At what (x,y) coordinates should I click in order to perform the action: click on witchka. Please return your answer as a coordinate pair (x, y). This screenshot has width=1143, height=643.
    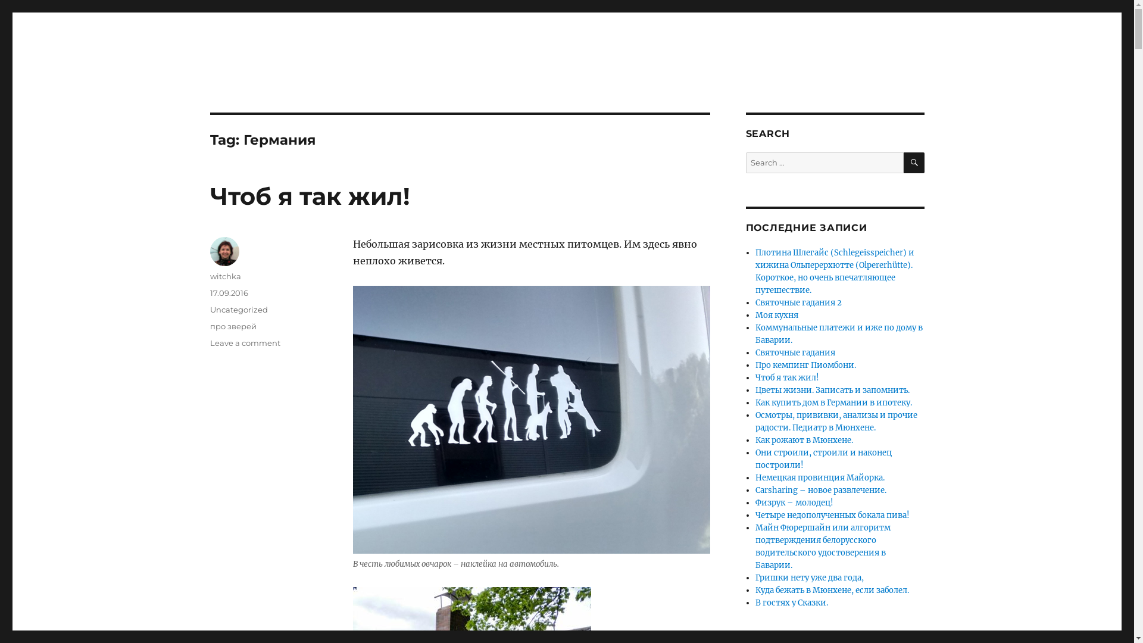
    Looking at the image, I should click on (225, 276).